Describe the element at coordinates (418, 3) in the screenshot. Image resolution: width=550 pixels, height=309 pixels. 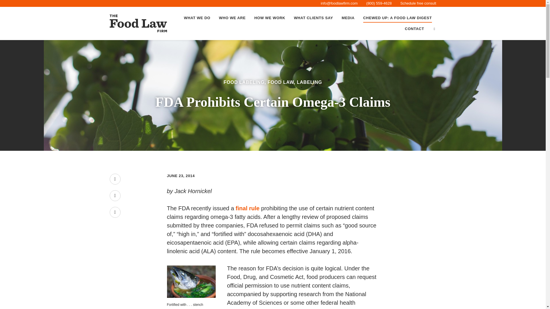
I see `Schedule free consult` at that location.